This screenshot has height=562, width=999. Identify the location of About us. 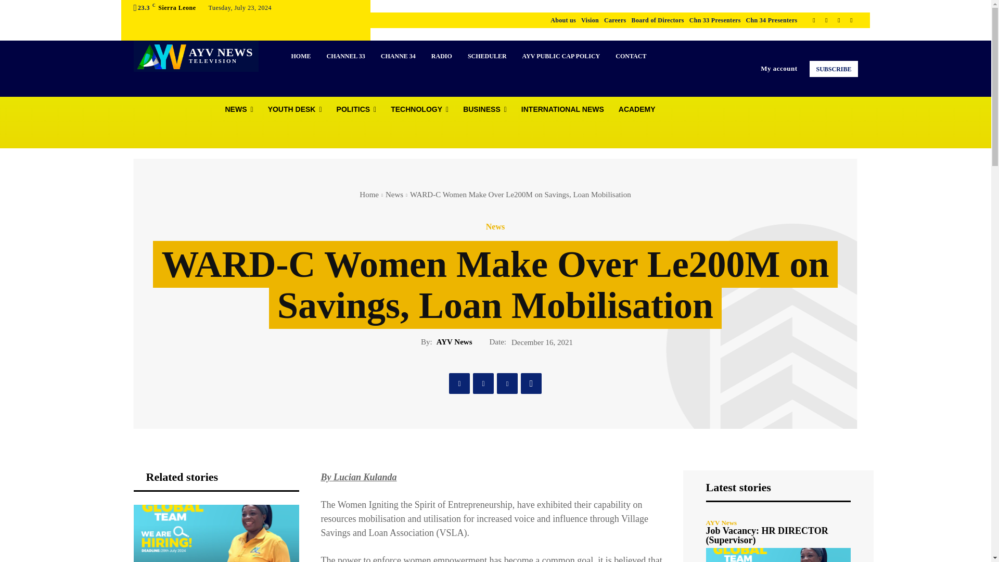
(563, 20).